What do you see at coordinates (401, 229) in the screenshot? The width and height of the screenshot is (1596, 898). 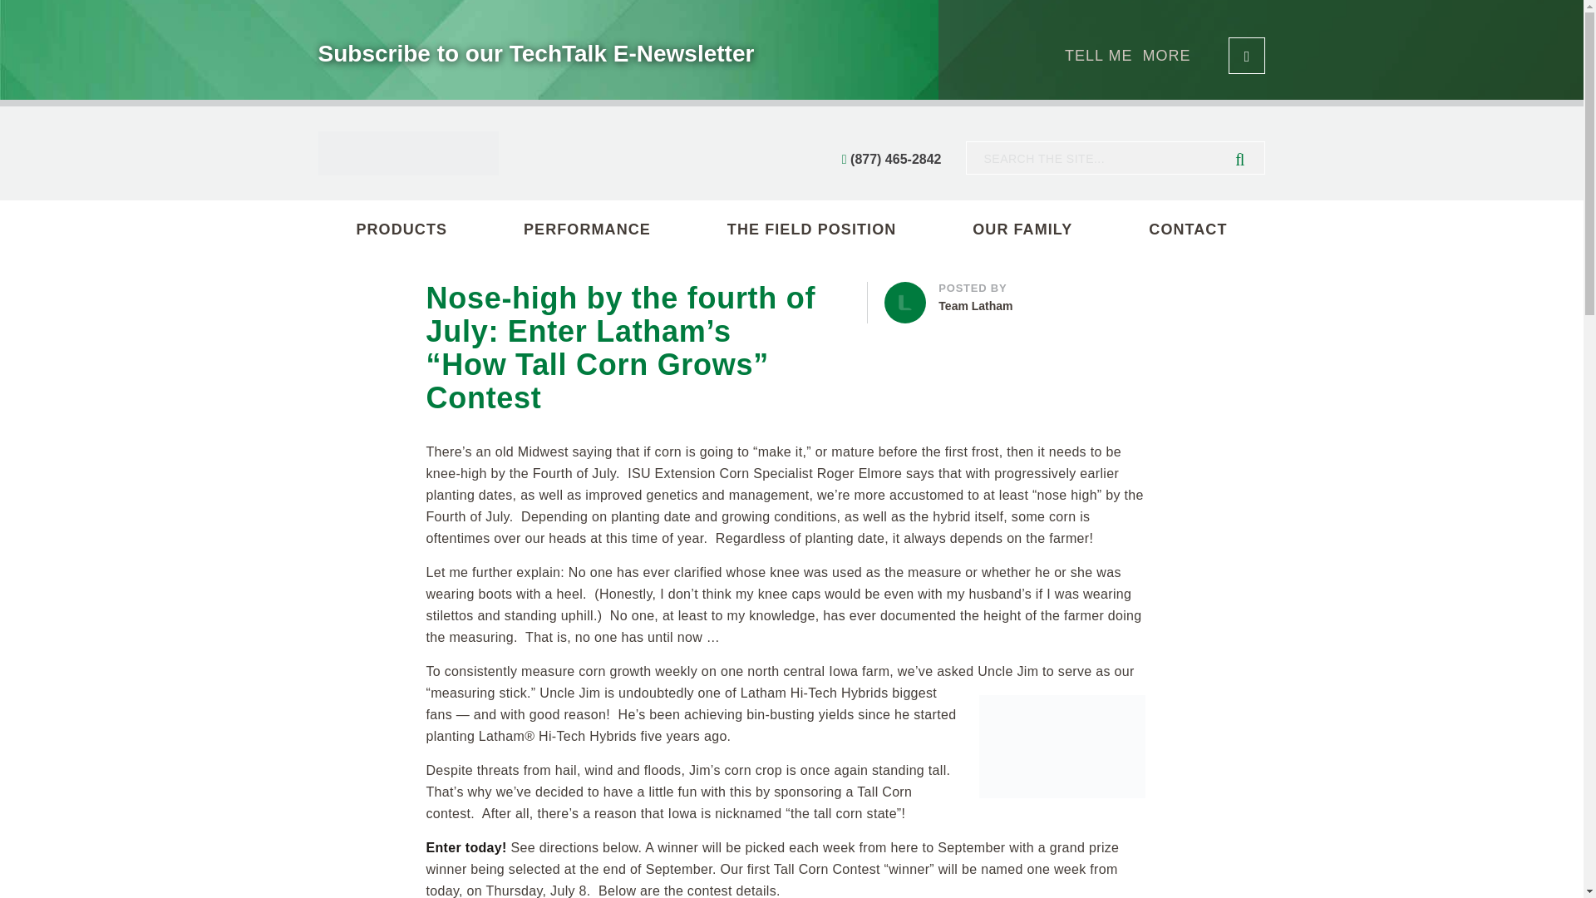 I see `PRODUCTS` at bounding box center [401, 229].